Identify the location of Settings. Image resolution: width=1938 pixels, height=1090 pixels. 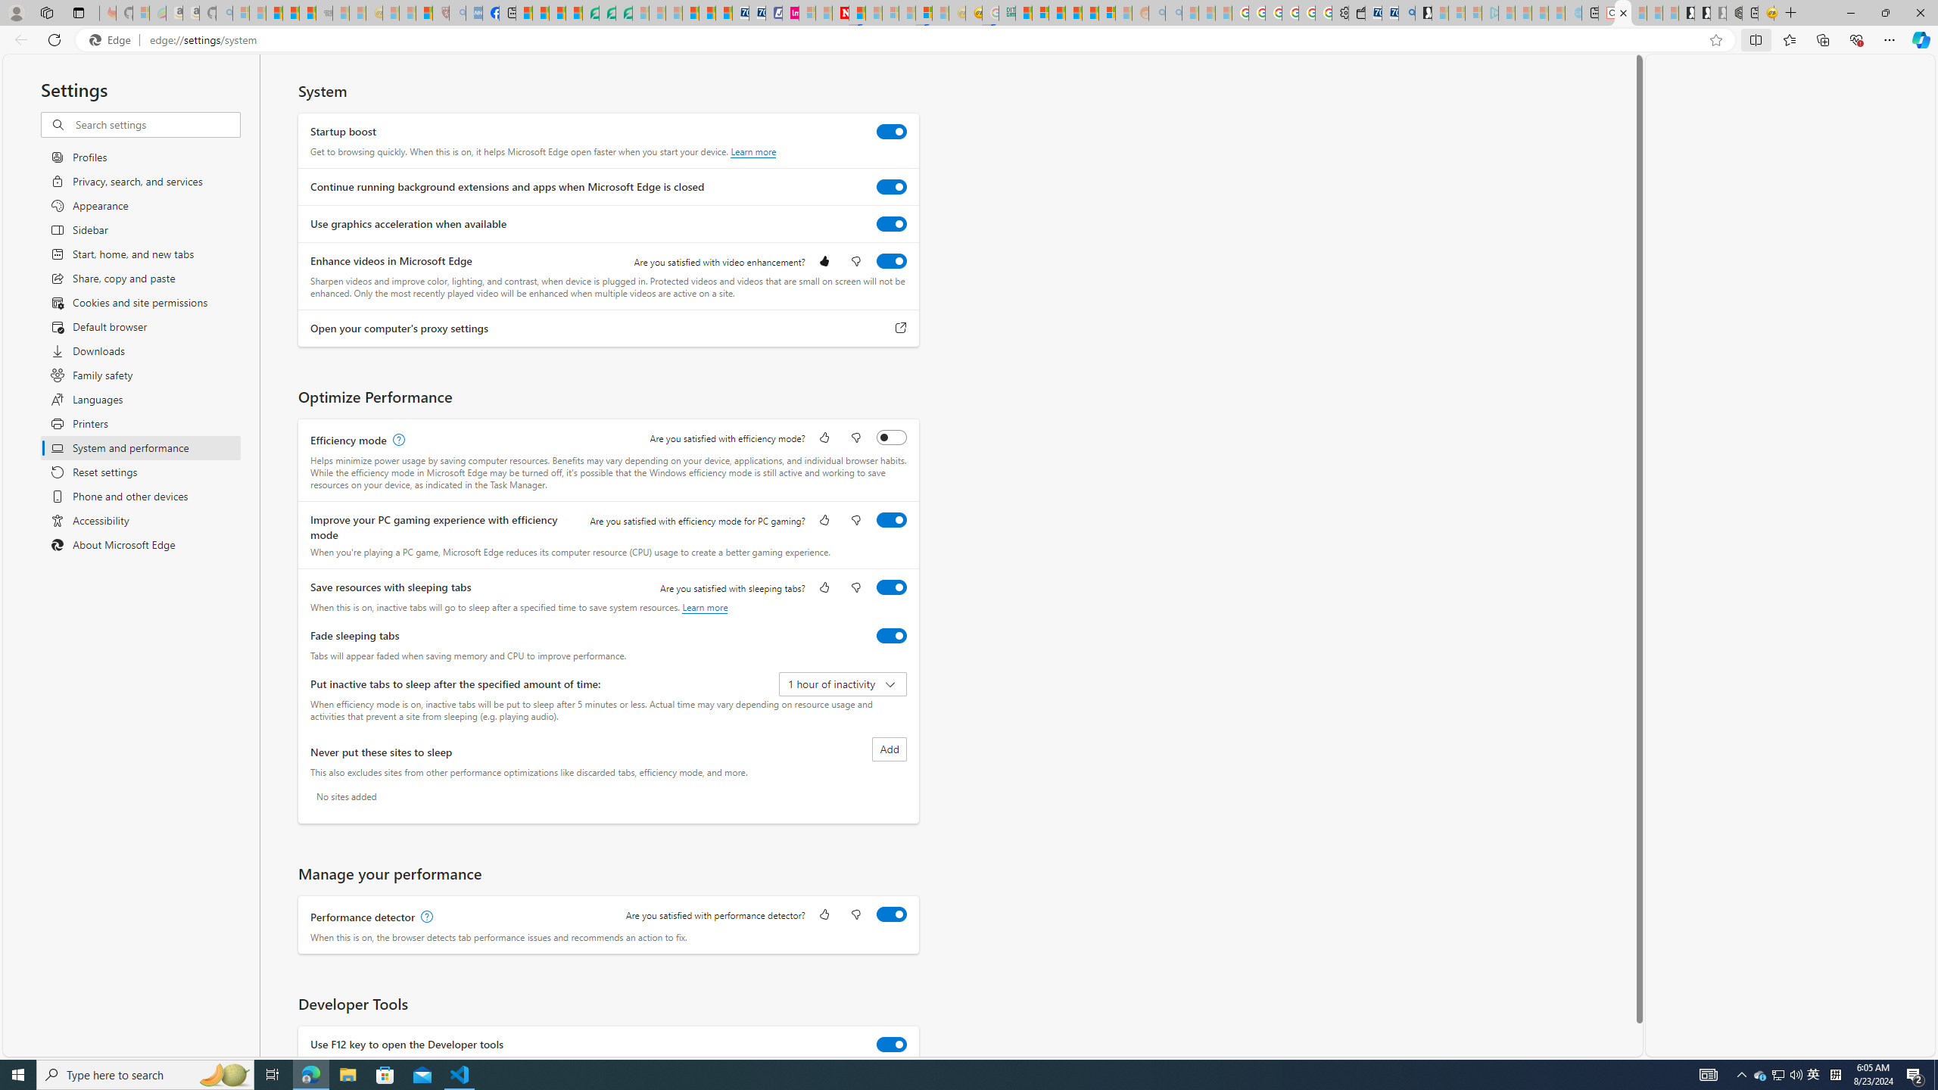
(1623, 13).